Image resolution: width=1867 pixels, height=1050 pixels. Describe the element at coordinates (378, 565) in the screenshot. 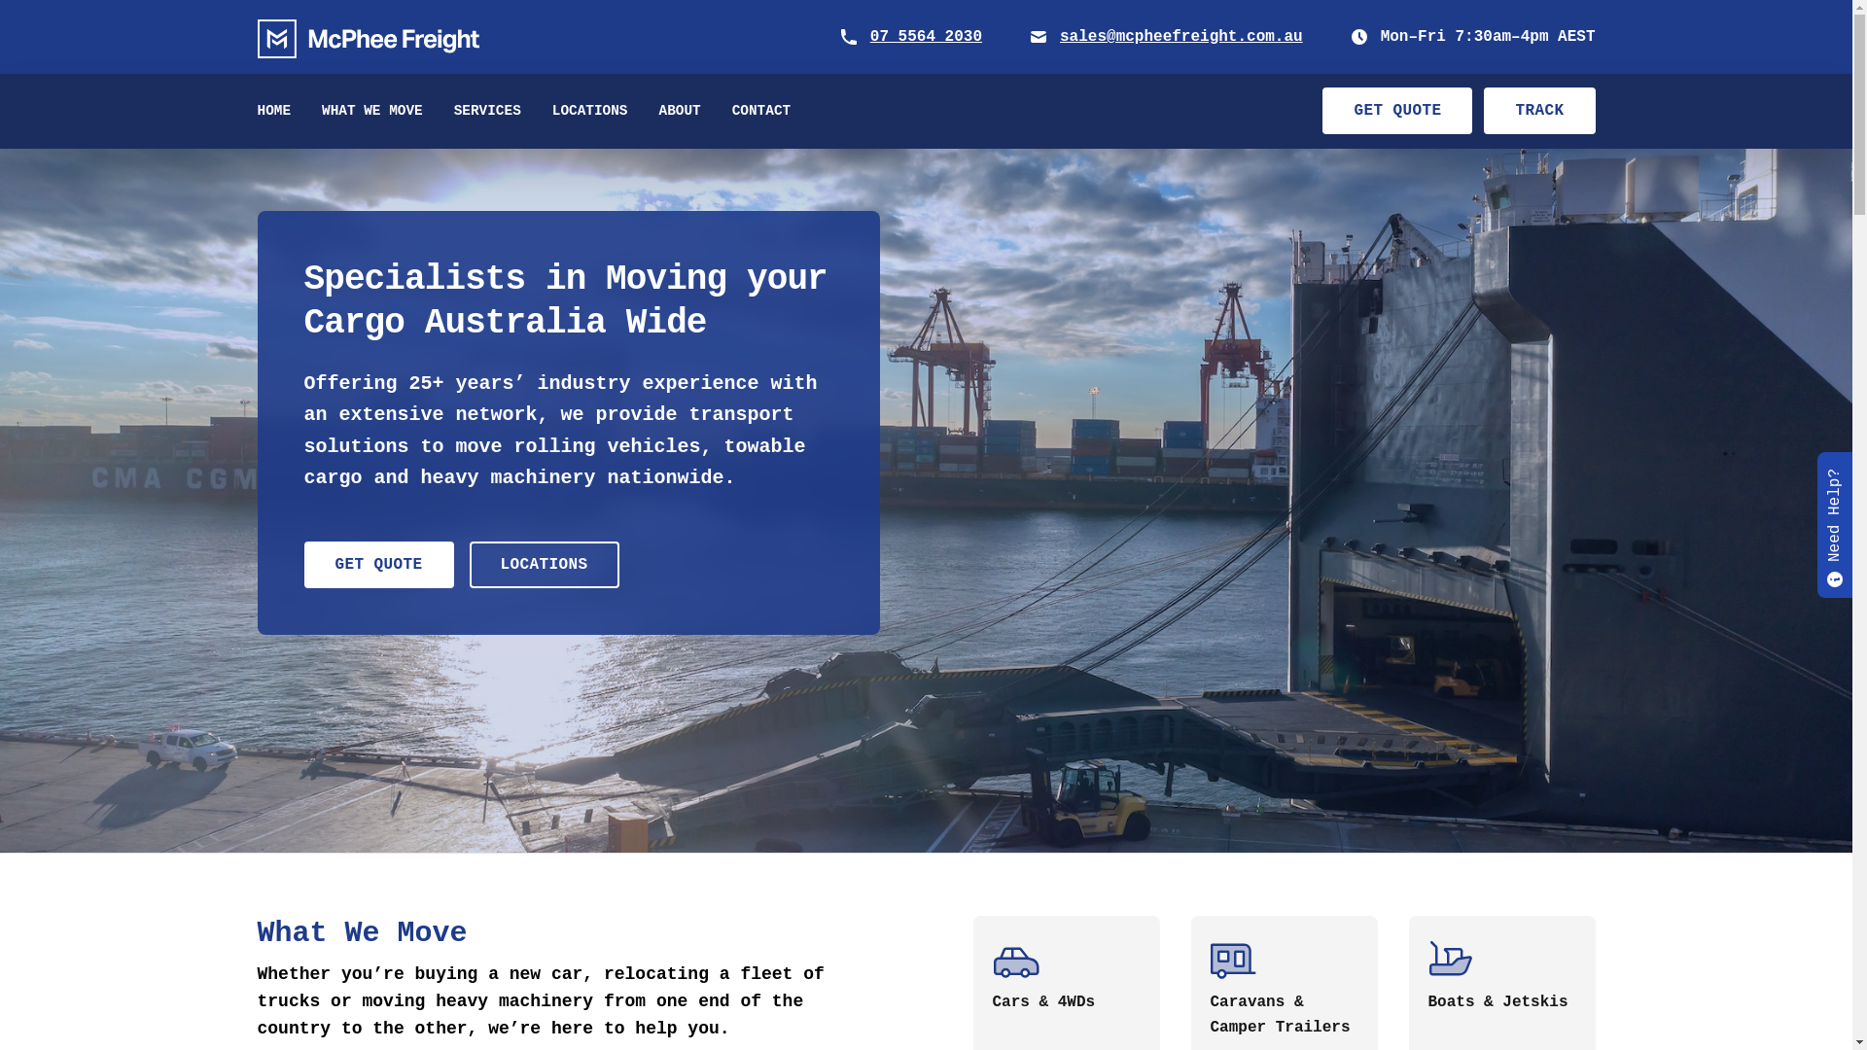

I see `GET QUOTE` at that location.